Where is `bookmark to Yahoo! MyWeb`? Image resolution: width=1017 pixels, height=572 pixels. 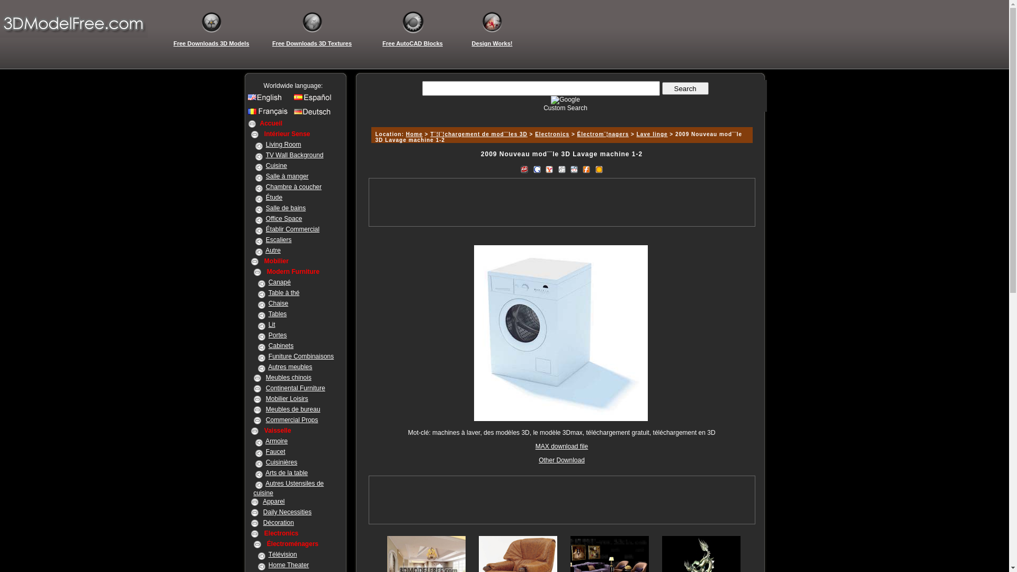 bookmark to Yahoo! MyWeb is located at coordinates (549, 168).